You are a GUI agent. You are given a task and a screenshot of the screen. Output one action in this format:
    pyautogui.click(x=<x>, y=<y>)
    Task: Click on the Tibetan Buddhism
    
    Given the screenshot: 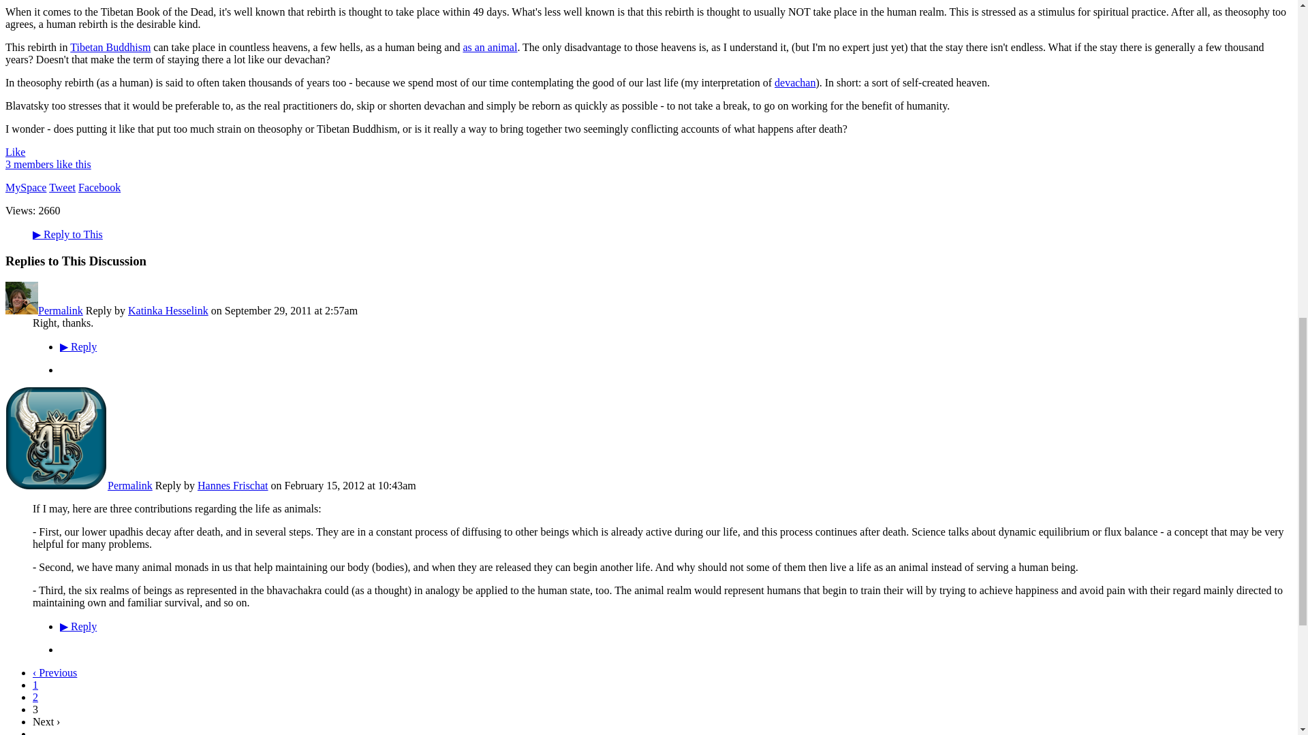 What is the action you would take?
    pyautogui.click(x=110, y=46)
    